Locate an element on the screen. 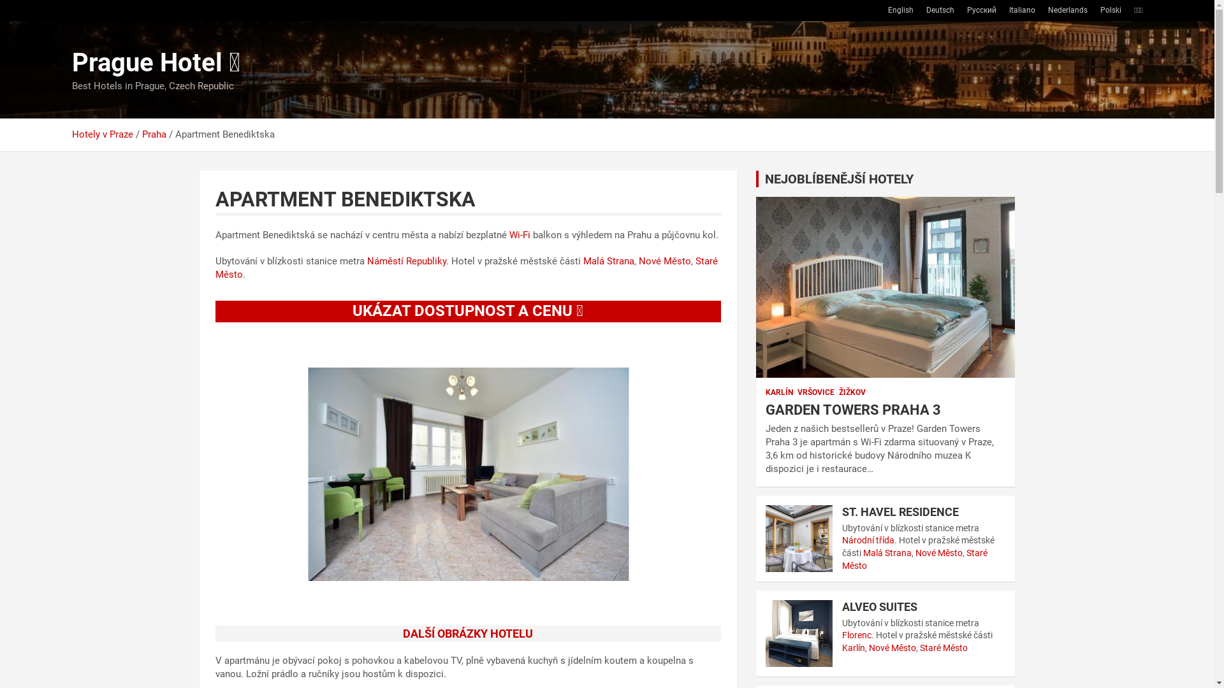  Skip to content is located at coordinates (0, 0).